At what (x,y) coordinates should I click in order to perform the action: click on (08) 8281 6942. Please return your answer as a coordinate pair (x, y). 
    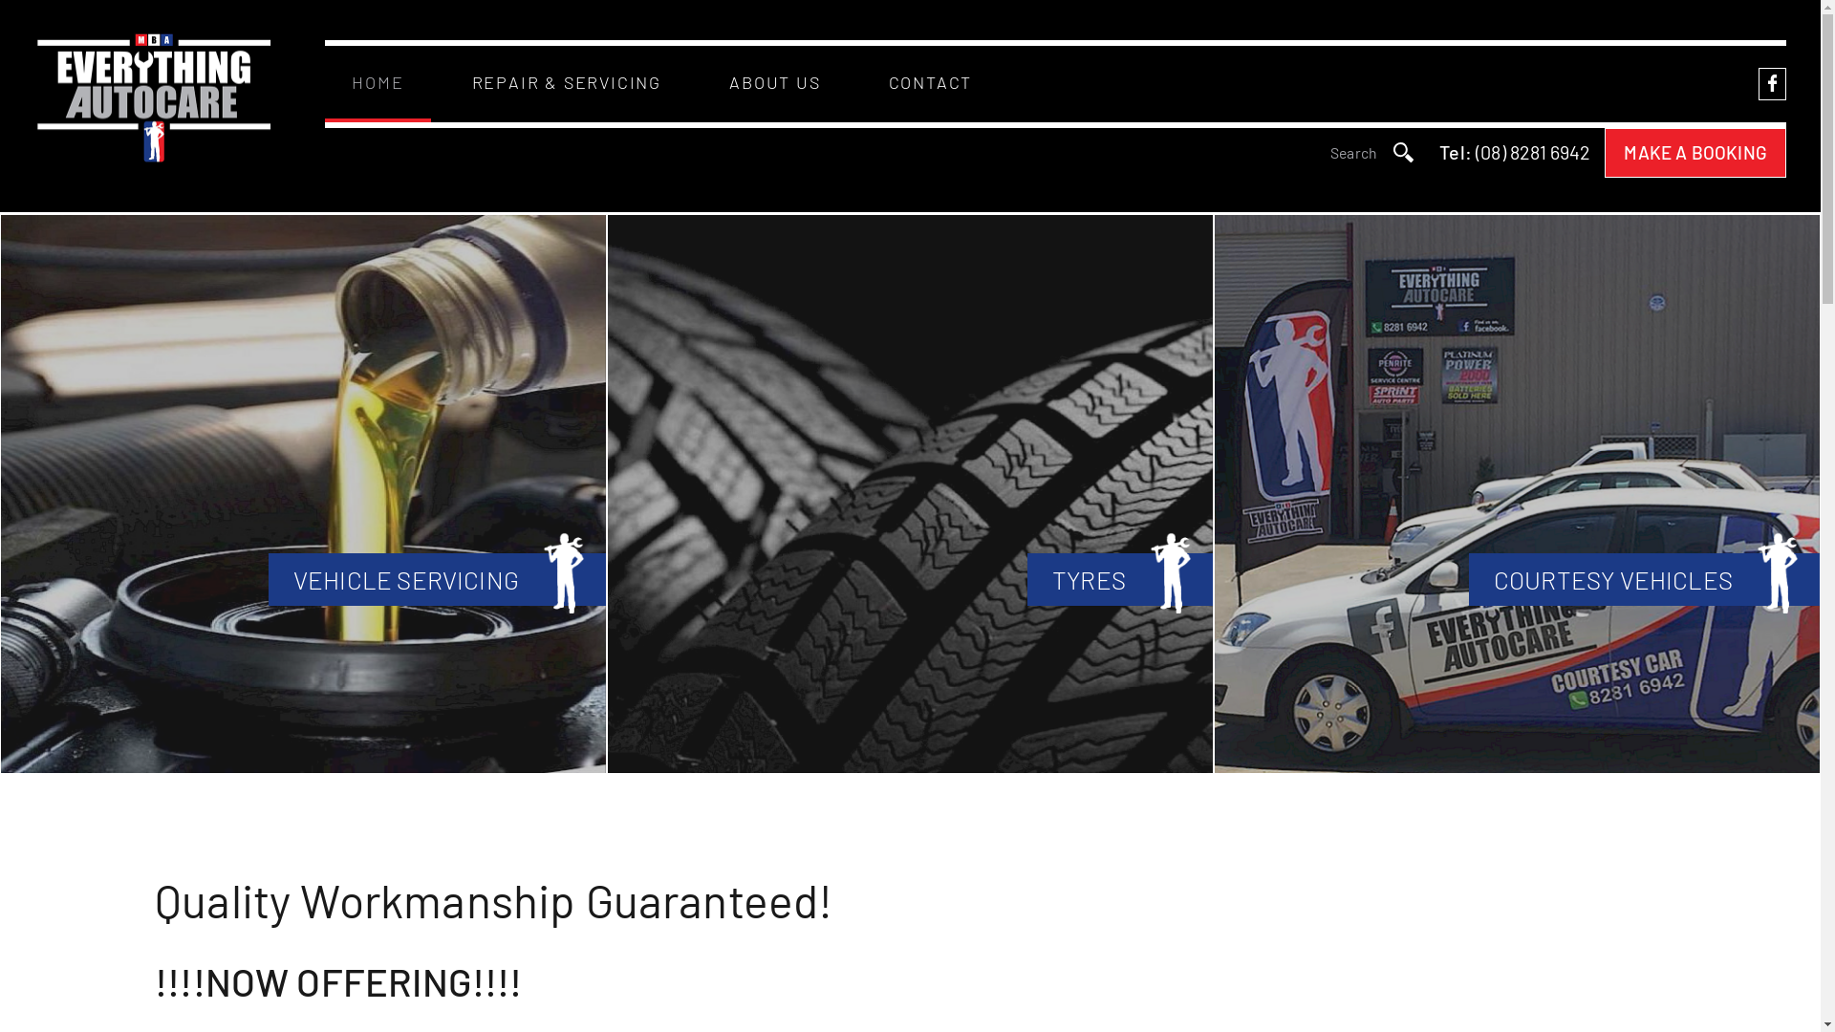
    Looking at the image, I should click on (1533, 152).